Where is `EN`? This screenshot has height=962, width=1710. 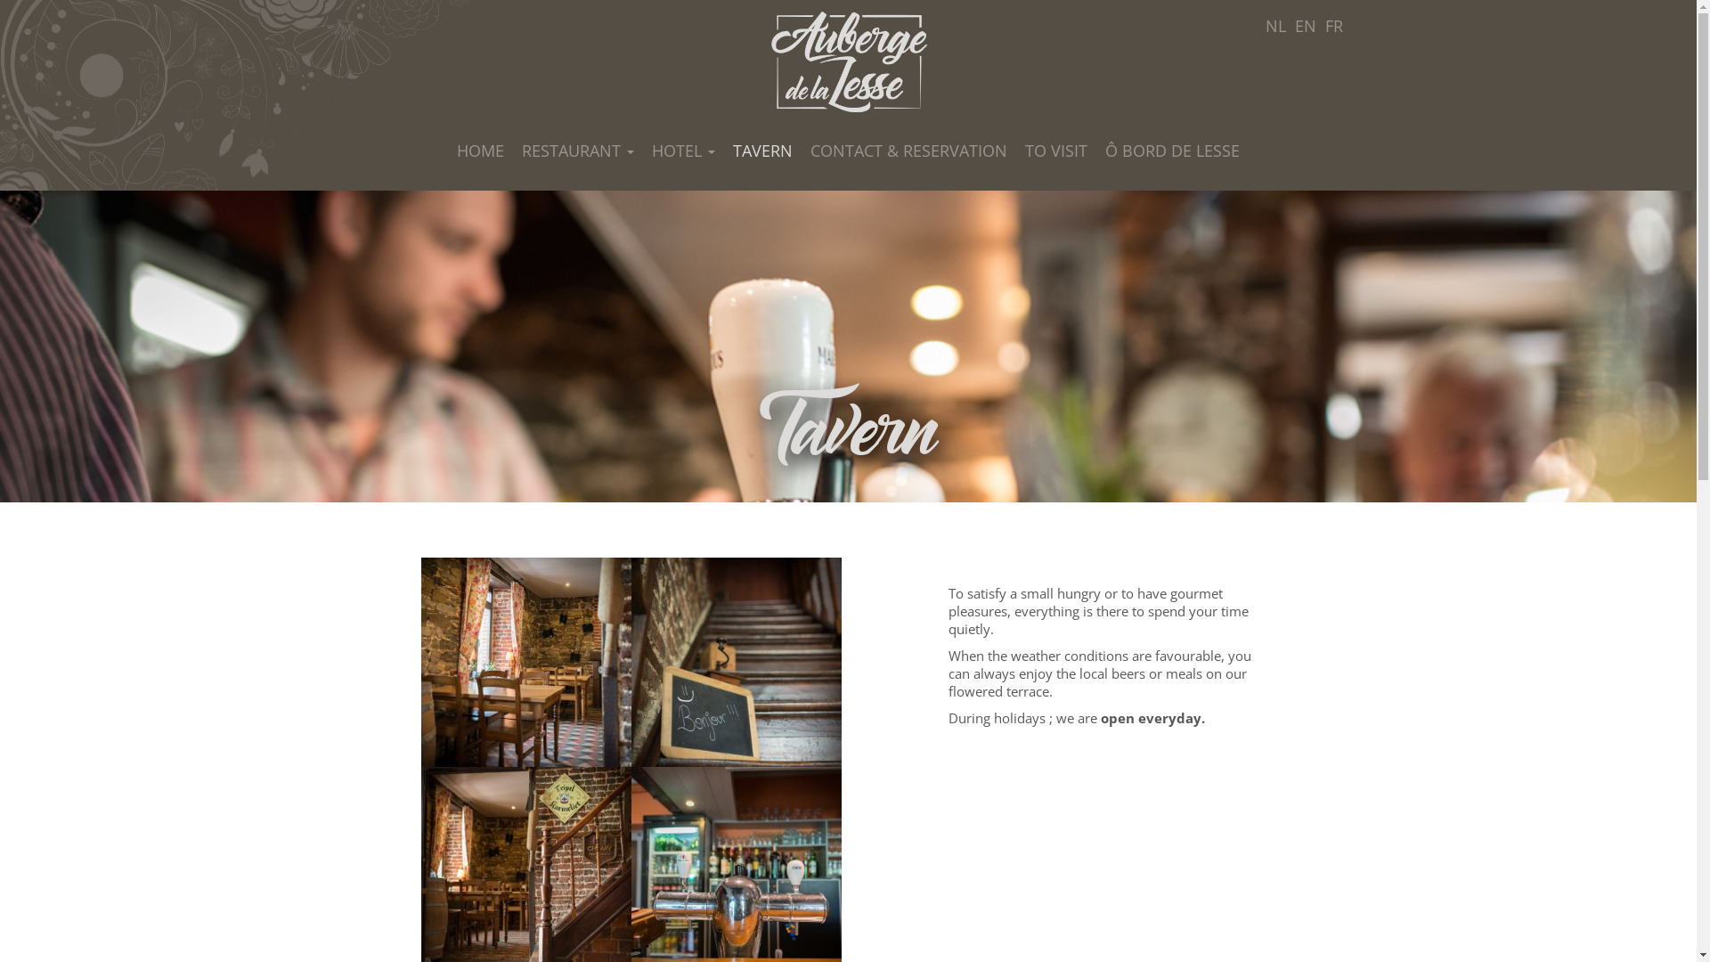 EN is located at coordinates (1305, 26).